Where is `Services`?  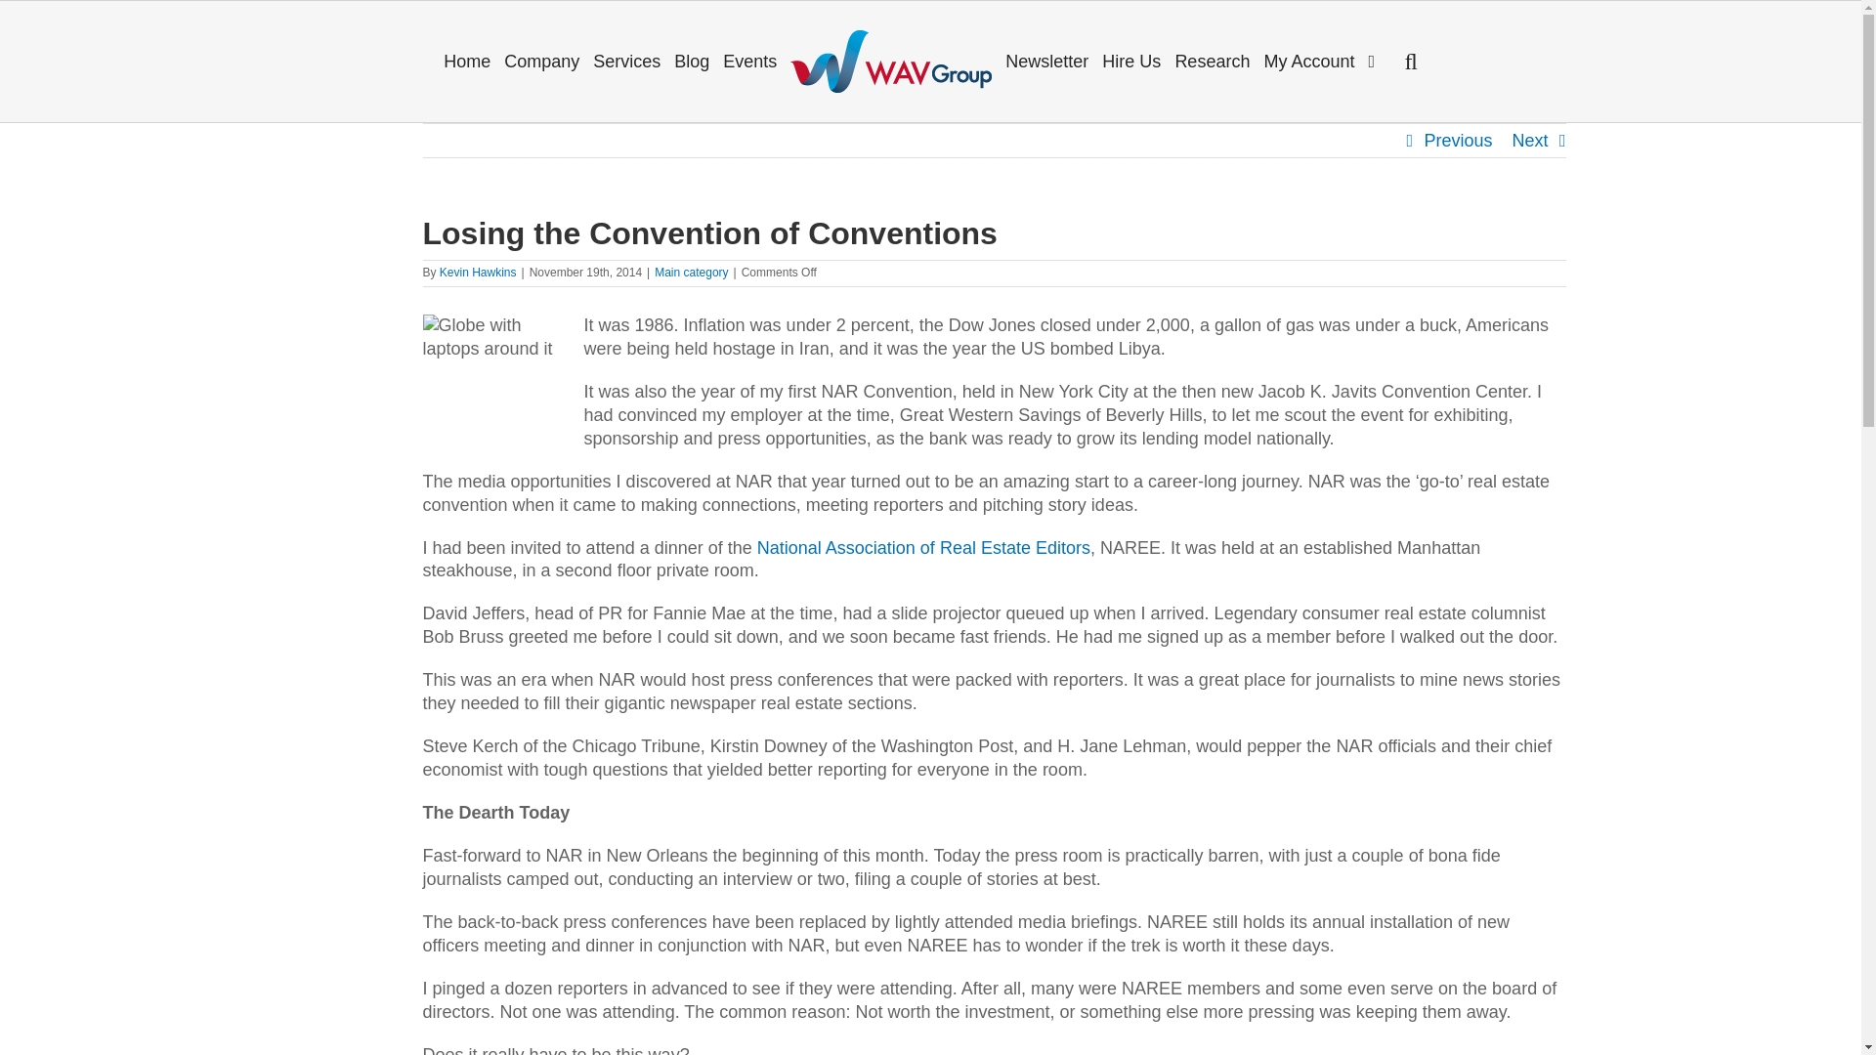 Services is located at coordinates (626, 61).